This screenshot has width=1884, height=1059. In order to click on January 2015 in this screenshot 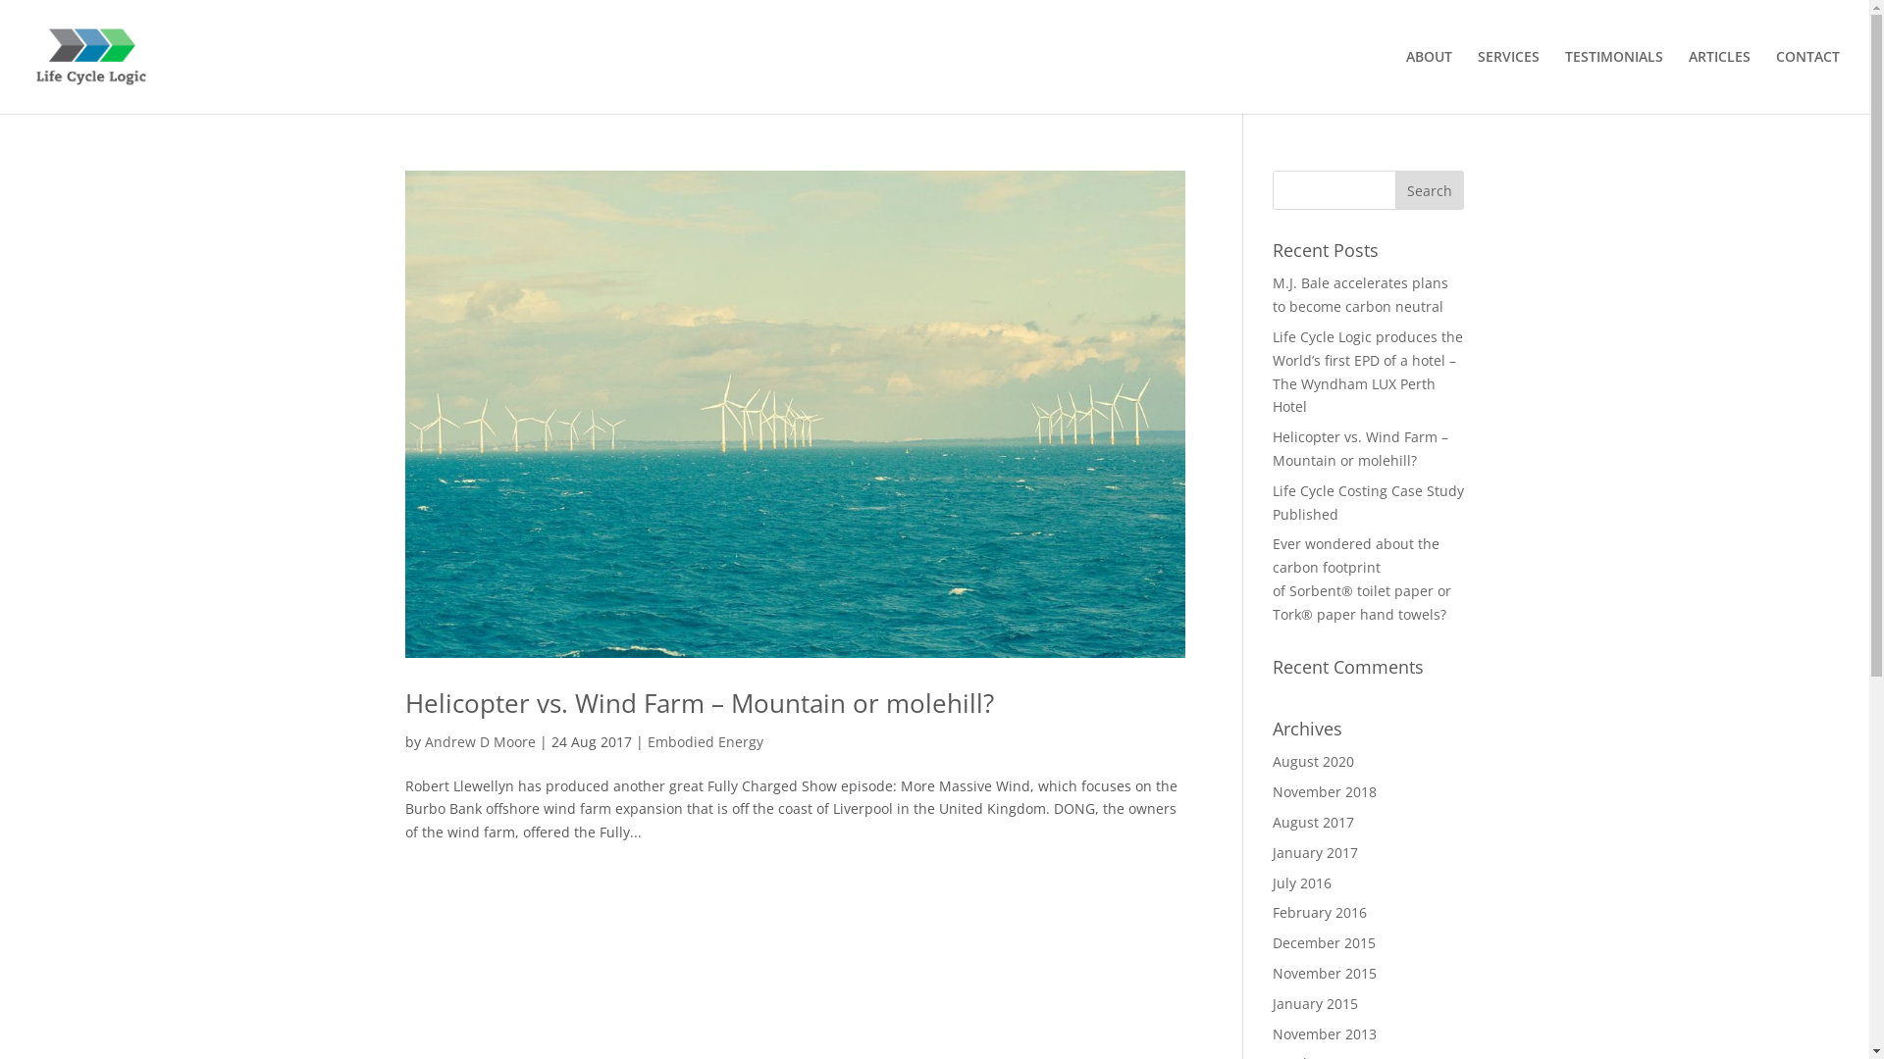, I will do `click(1315, 1004)`.